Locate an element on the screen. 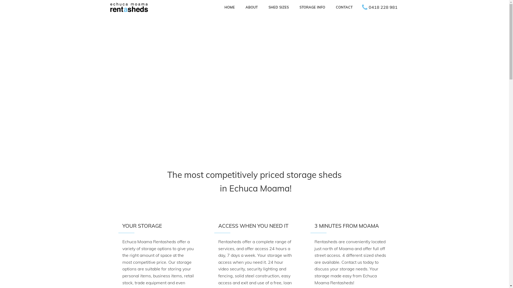 This screenshot has width=513, height=288. 0418 228 981 is located at coordinates (380, 7).